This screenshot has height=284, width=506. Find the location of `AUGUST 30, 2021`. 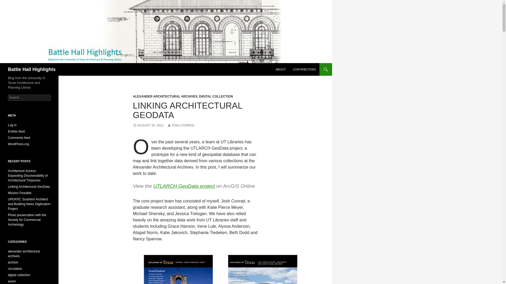

AUGUST 30, 2021 is located at coordinates (148, 125).